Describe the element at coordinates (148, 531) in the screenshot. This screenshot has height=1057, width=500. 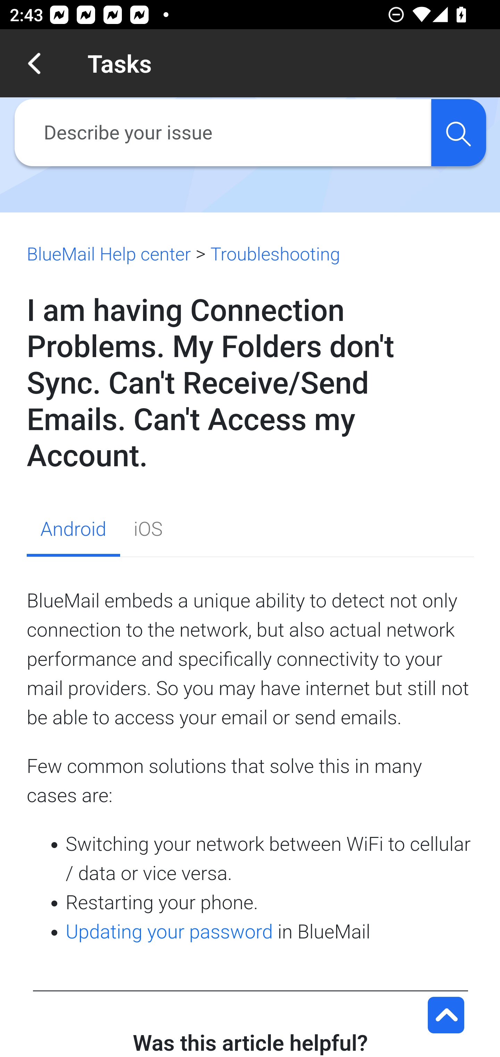
I see `iOS` at that location.